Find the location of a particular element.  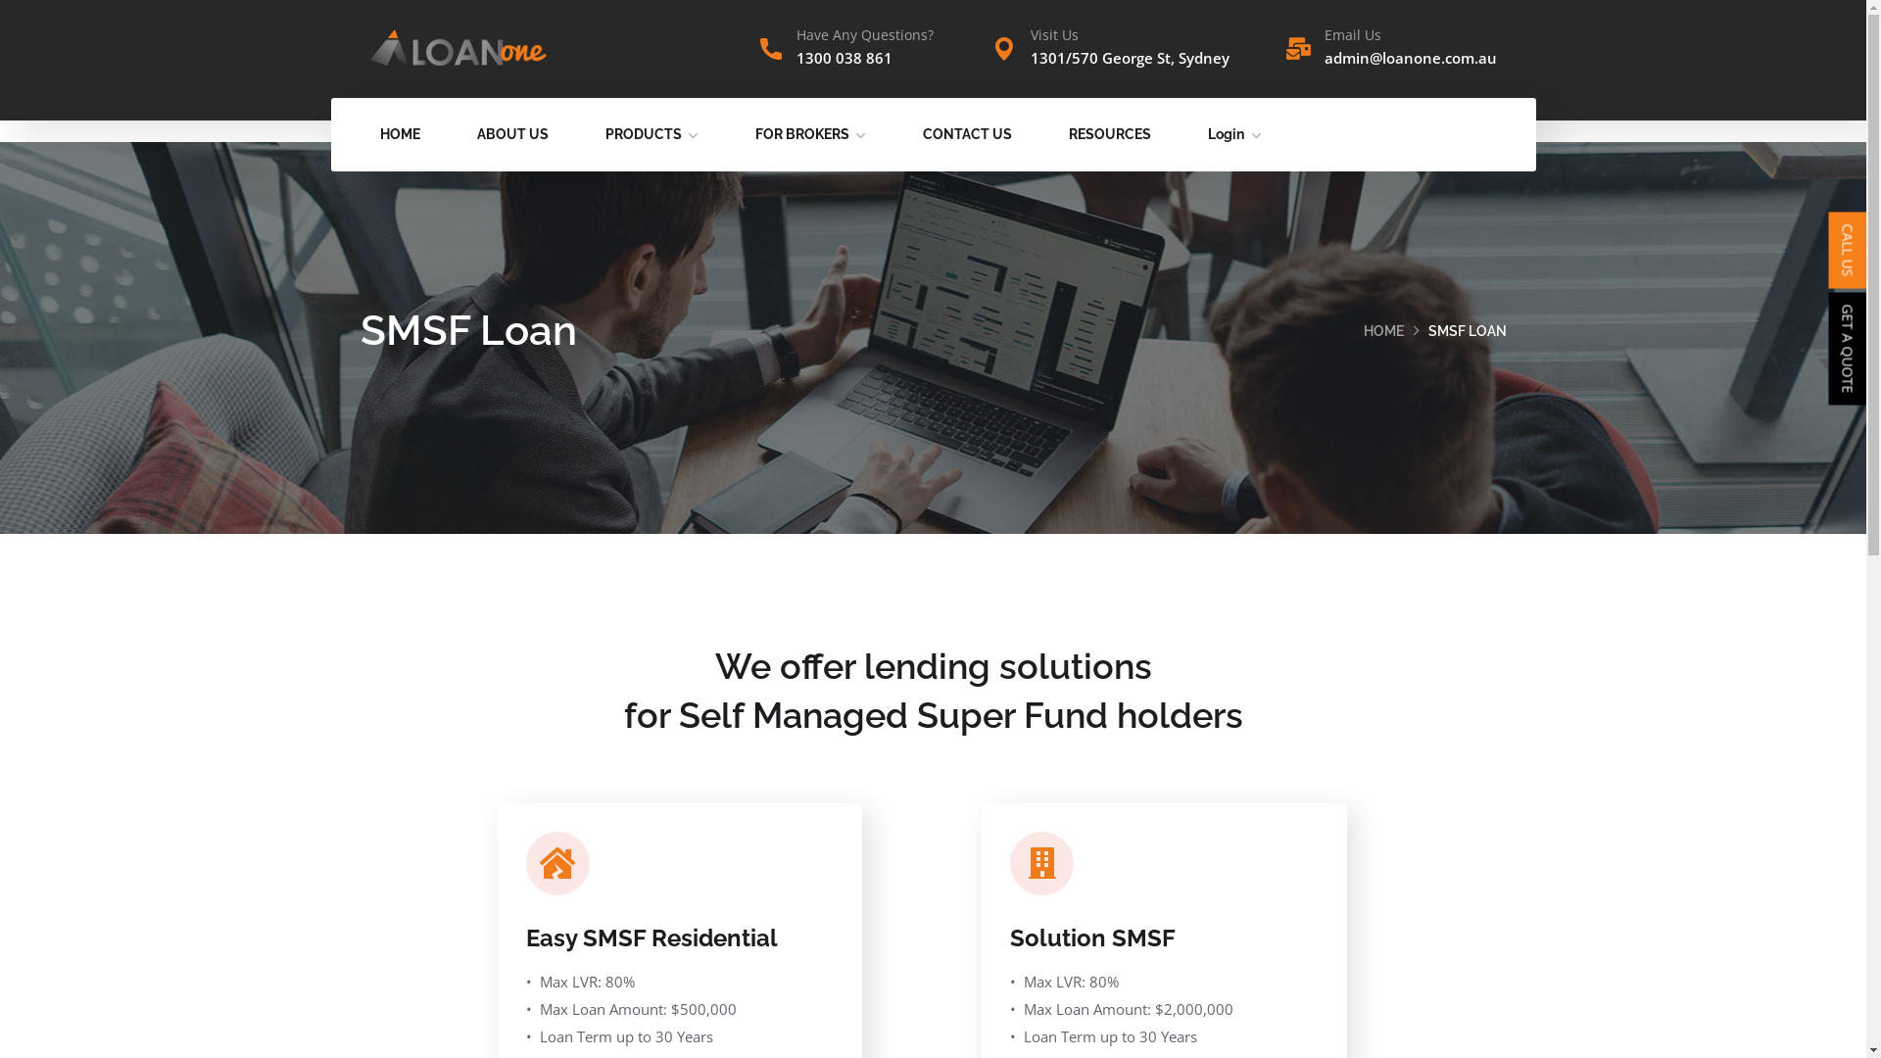

Have Any Questions? is located at coordinates (864, 35).